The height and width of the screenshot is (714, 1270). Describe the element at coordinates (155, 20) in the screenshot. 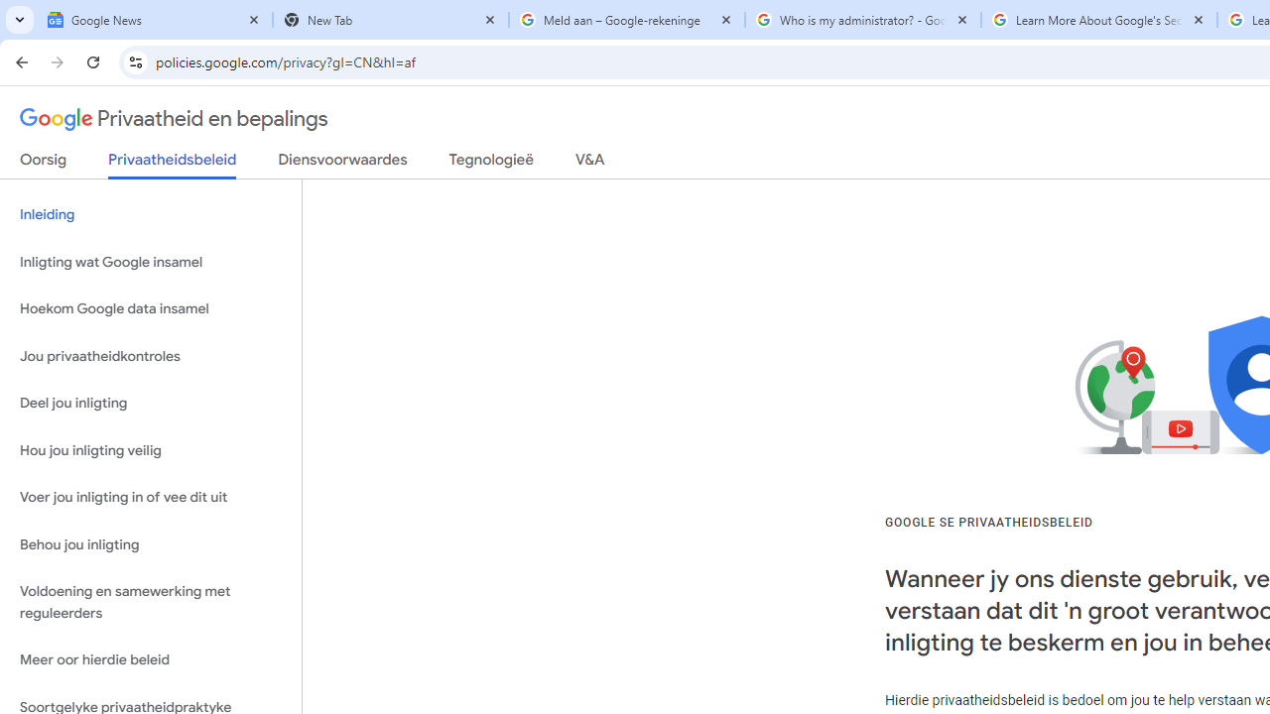

I see `Google News` at that location.